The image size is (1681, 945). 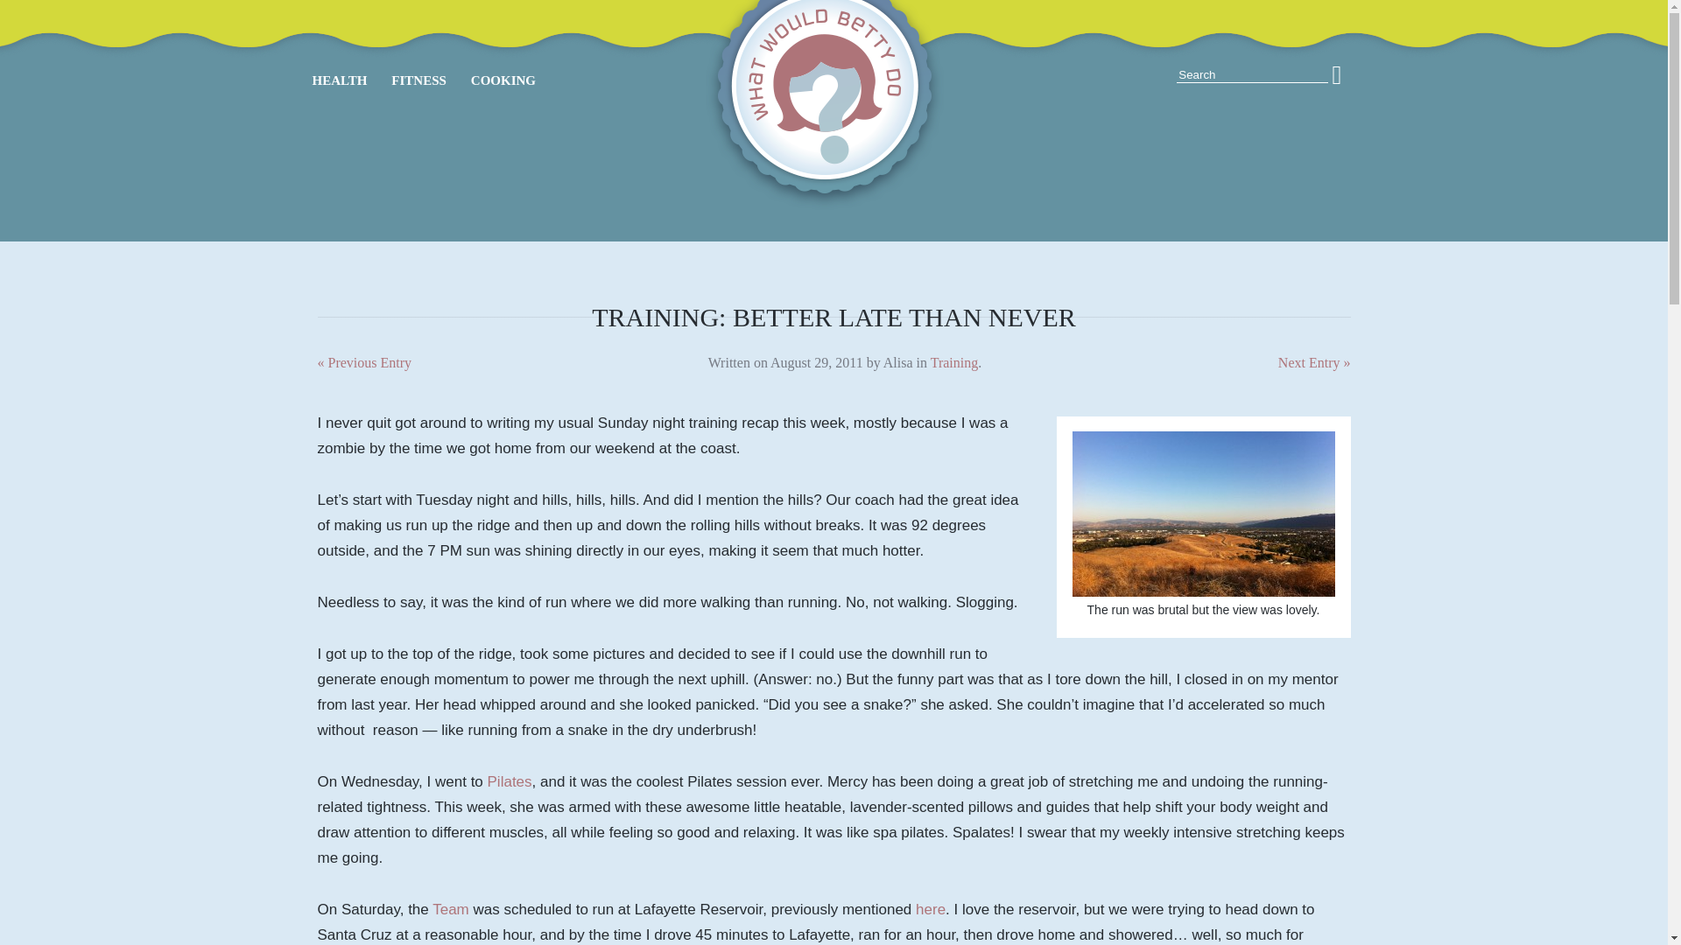 I want to click on HEALTH, so click(x=338, y=80).